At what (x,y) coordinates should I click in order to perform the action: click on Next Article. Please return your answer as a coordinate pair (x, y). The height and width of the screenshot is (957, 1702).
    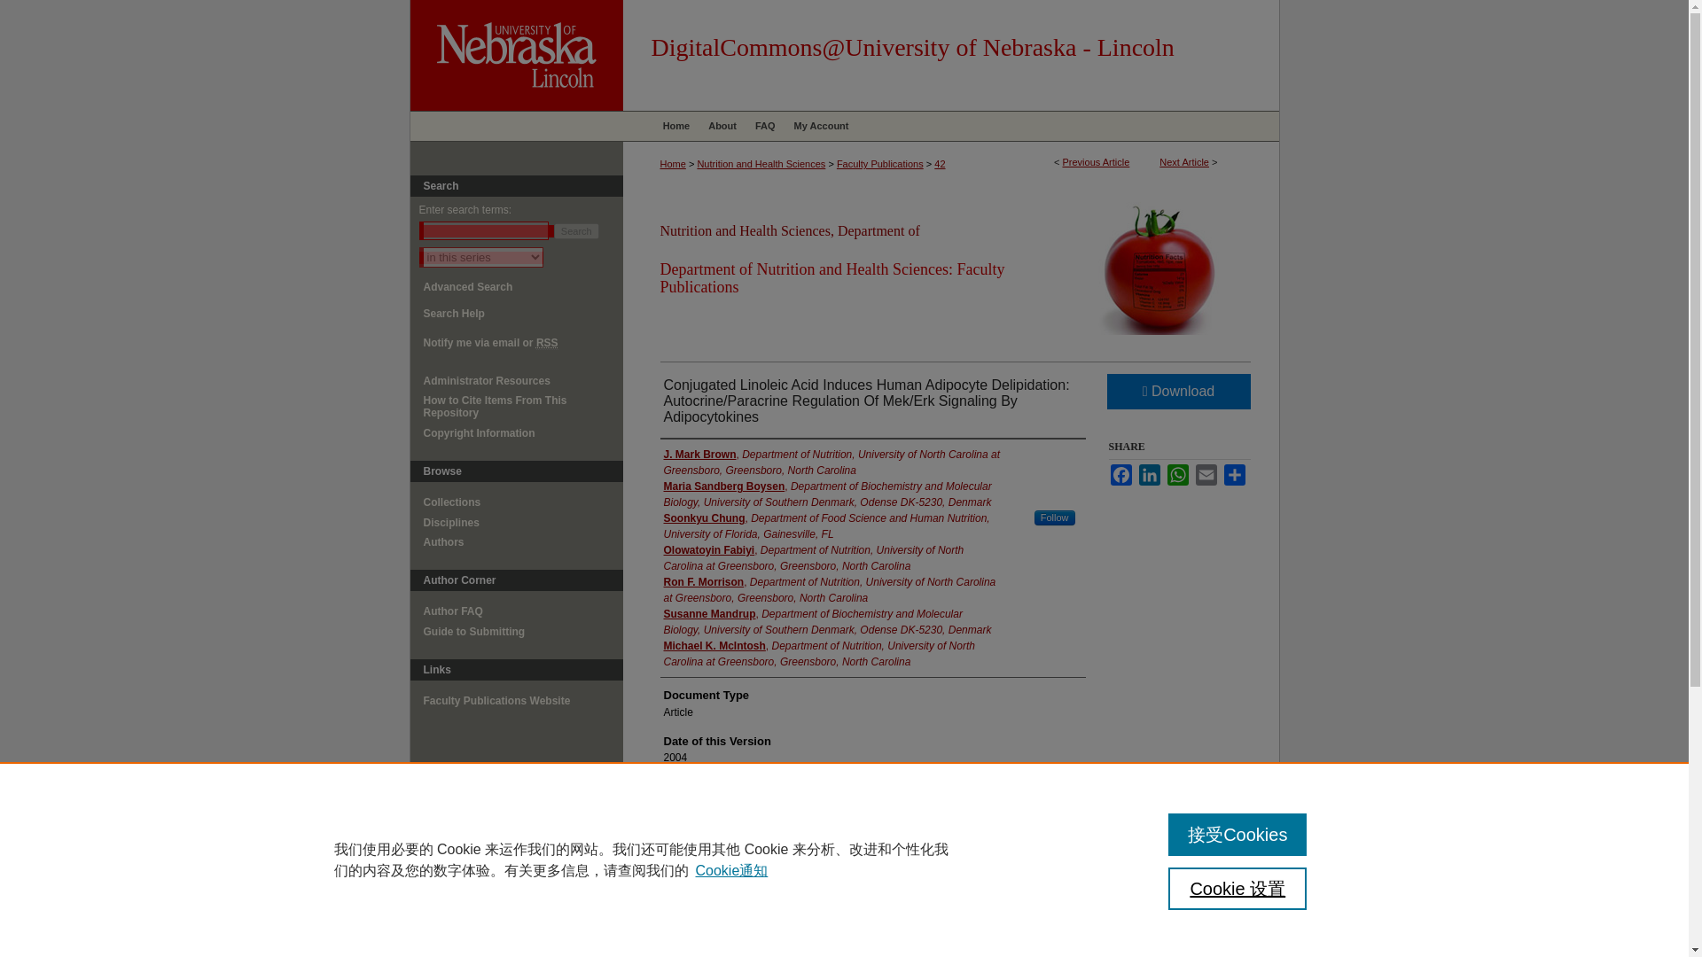
    Looking at the image, I should click on (1183, 162).